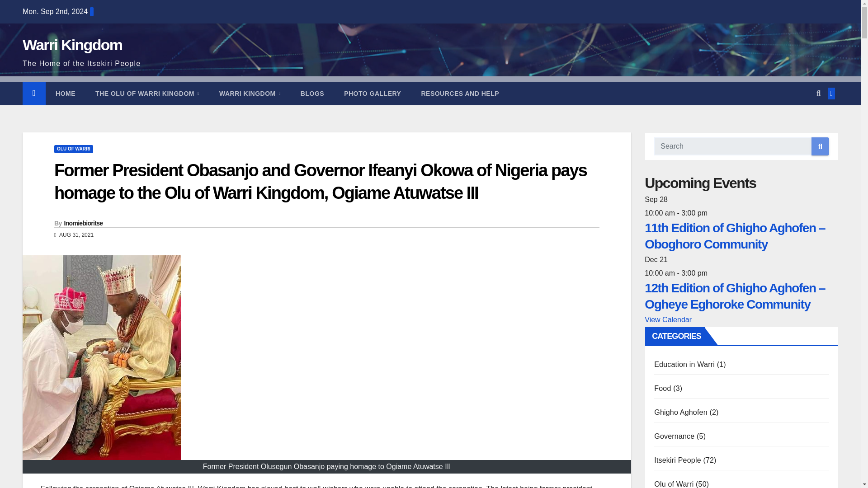 The width and height of the screenshot is (868, 488). What do you see at coordinates (73, 149) in the screenshot?
I see `OLU OF WARRI` at bounding box center [73, 149].